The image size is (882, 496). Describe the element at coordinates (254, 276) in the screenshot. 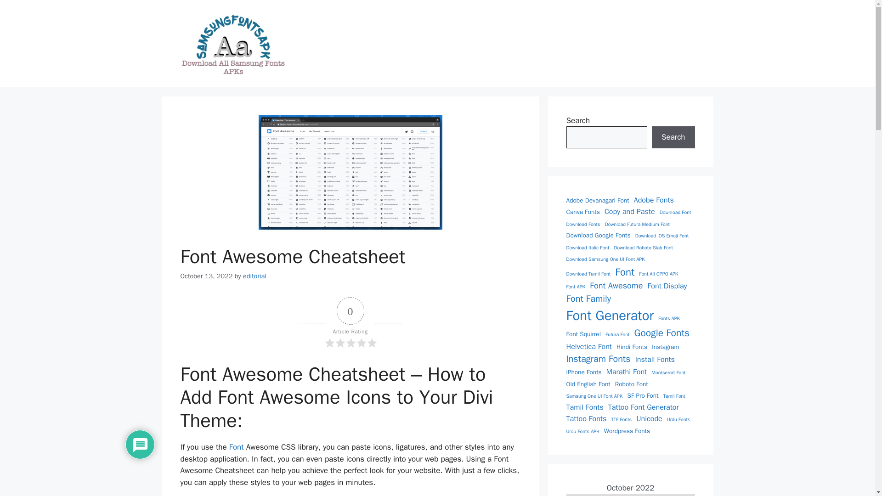

I see `View all posts by editorial` at that location.